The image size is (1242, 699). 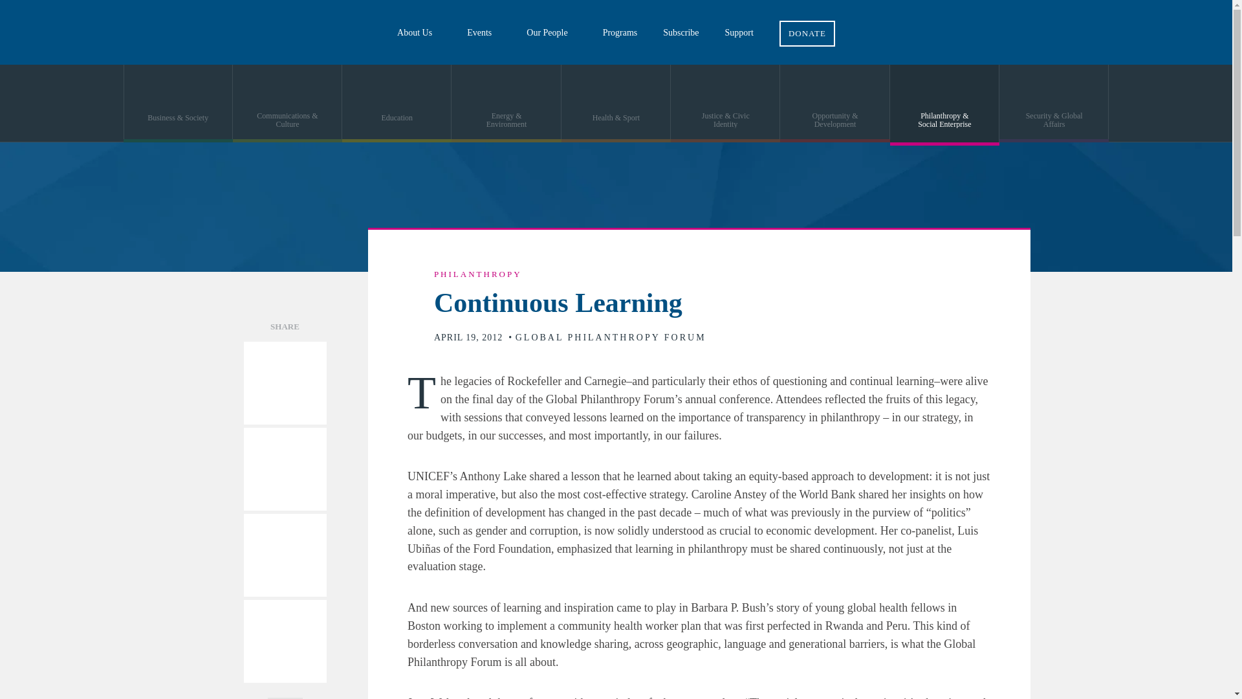 What do you see at coordinates (551, 32) in the screenshot?
I see `Our People` at bounding box center [551, 32].